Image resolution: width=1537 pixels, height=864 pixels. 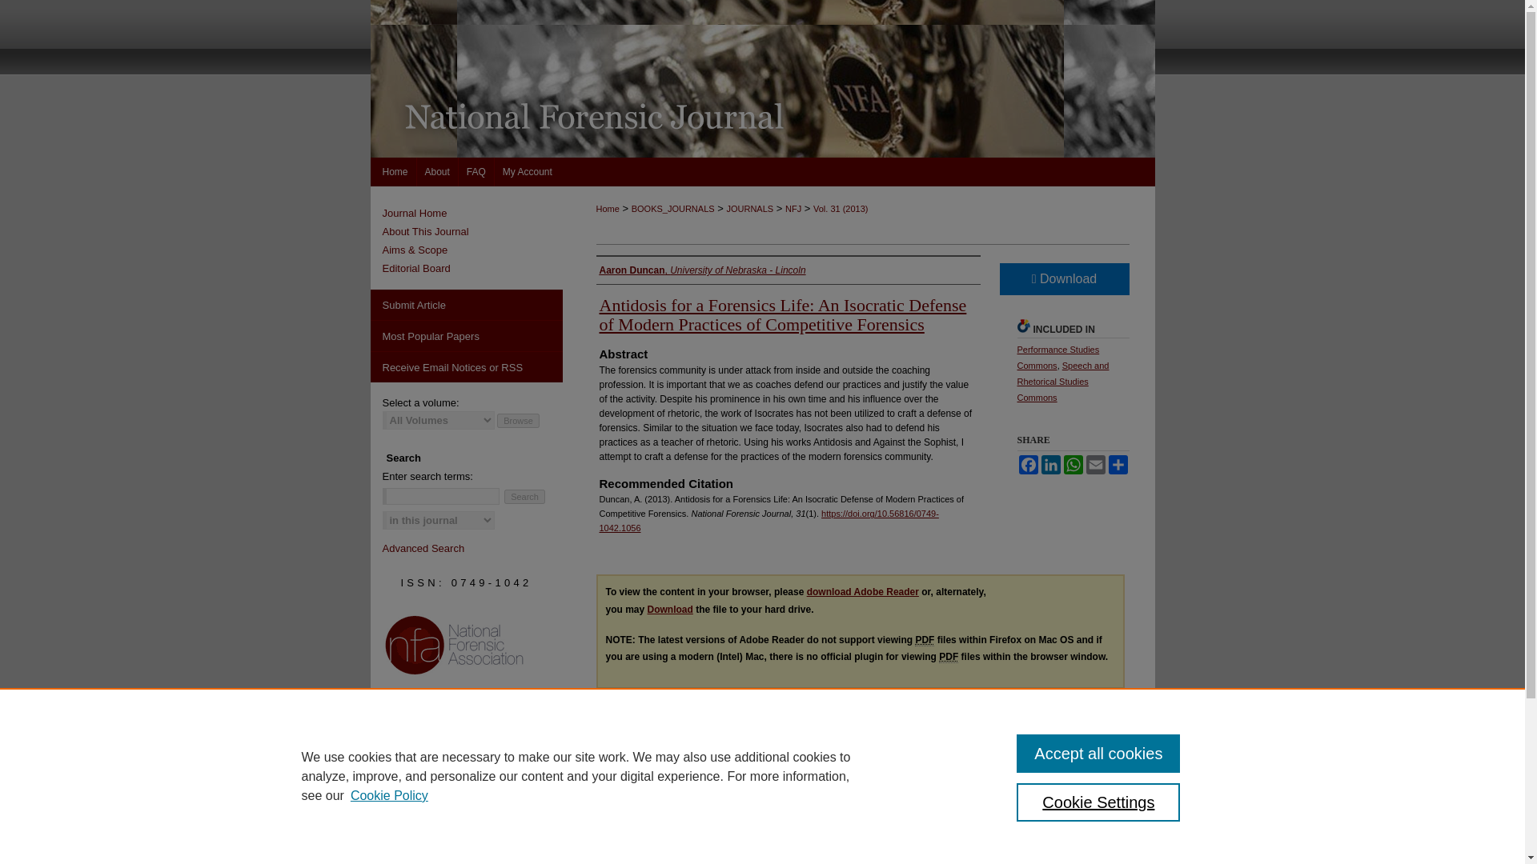 I want to click on Performance Studies Commons, so click(x=1057, y=357).